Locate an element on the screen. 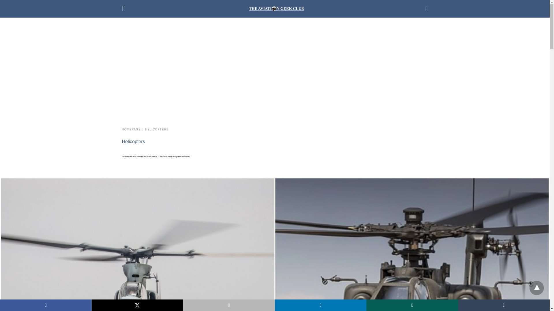 This screenshot has height=311, width=554. HOMEPAGE is located at coordinates (133, 129).